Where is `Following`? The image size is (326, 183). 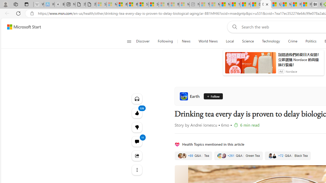 Following is located at coordinates (165, 41).